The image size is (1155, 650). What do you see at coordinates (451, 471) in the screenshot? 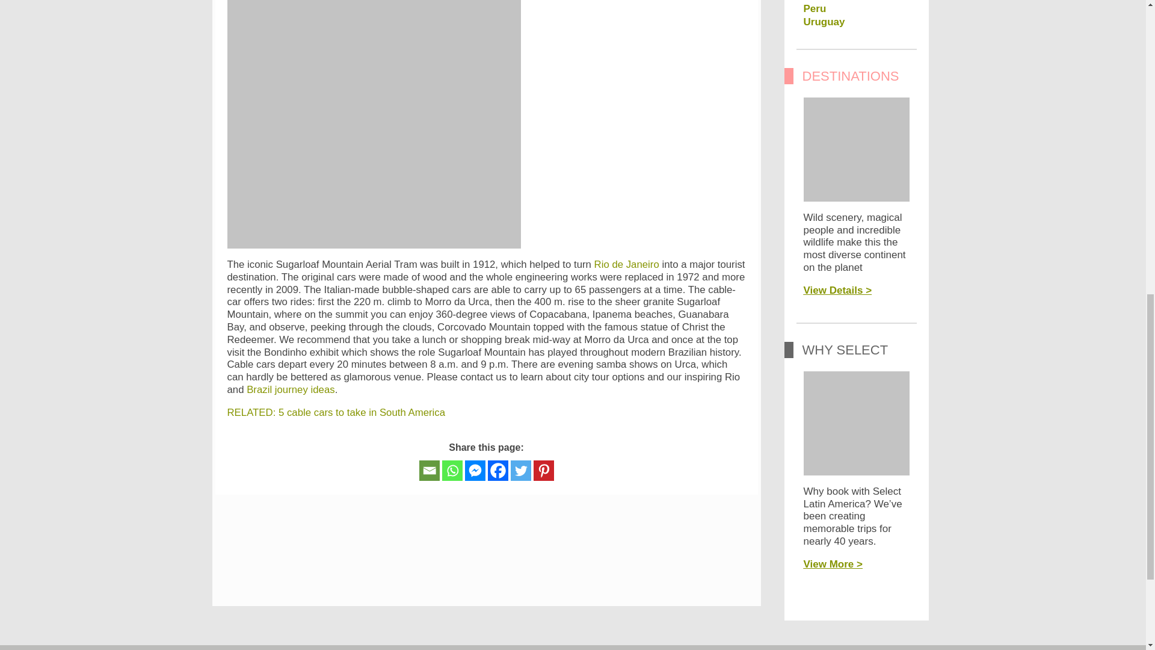
I see `Whatsapp` at bounding box center [451, 471].